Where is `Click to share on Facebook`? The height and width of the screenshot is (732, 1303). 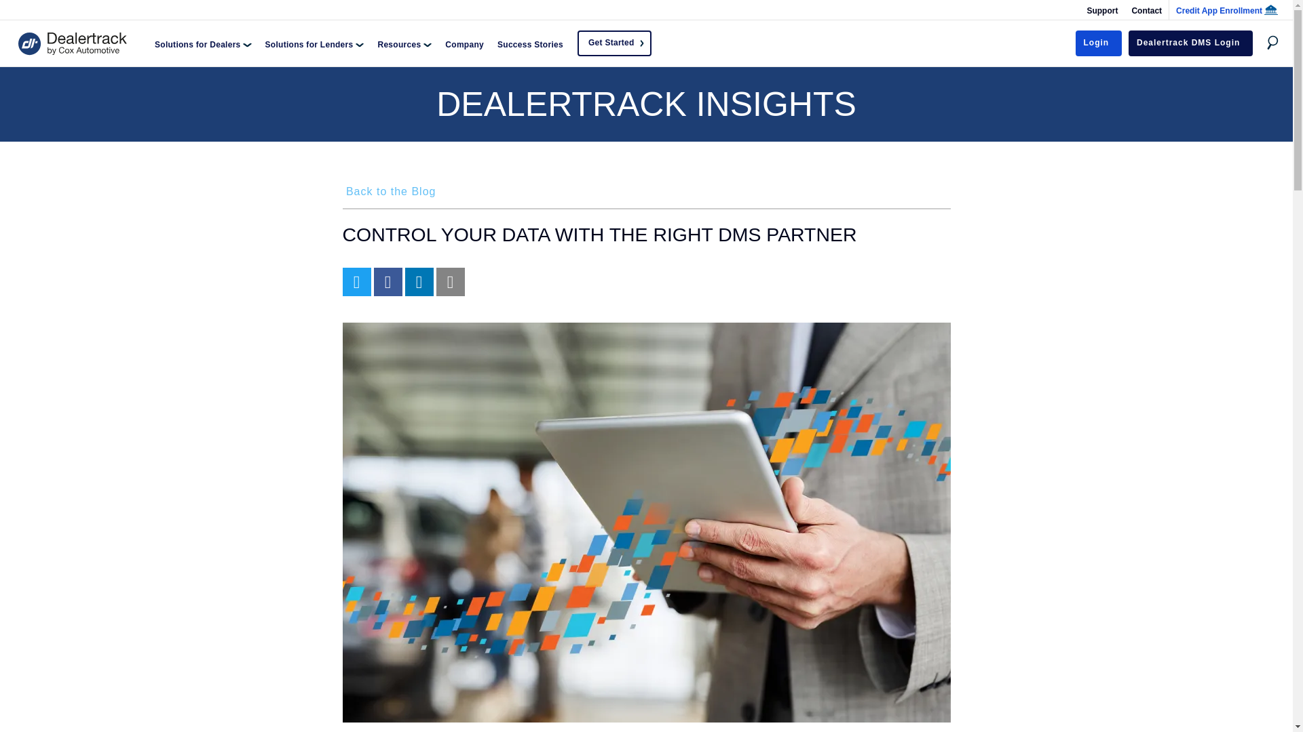
Click to share on Facebook is located at coordinates (387, 282).